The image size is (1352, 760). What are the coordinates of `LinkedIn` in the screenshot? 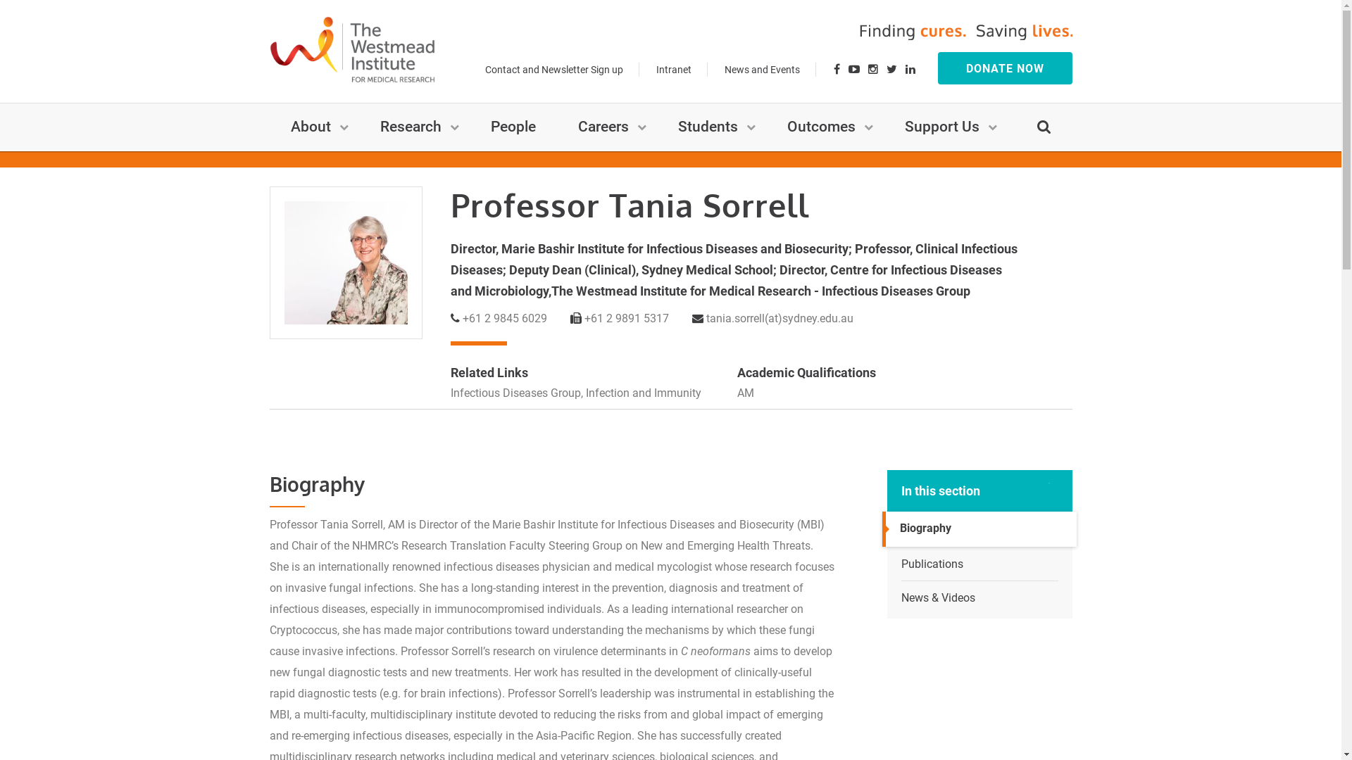 It's located at (910, 70).